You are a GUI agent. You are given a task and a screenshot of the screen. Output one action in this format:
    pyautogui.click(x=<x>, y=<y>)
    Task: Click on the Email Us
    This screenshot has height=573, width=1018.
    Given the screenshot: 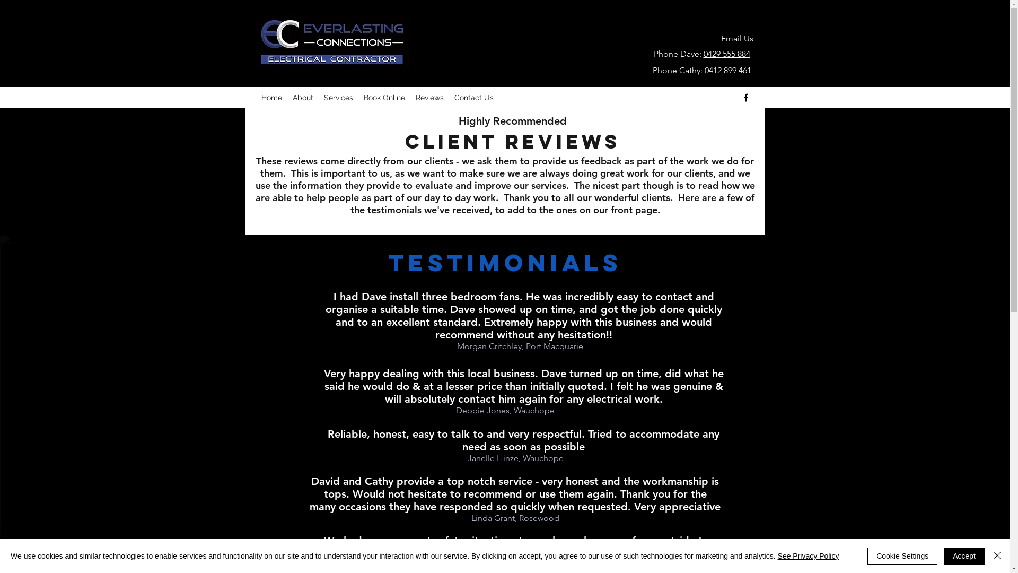 What is the action you would take?
    pyautogui.click(x=737, y=38)
    